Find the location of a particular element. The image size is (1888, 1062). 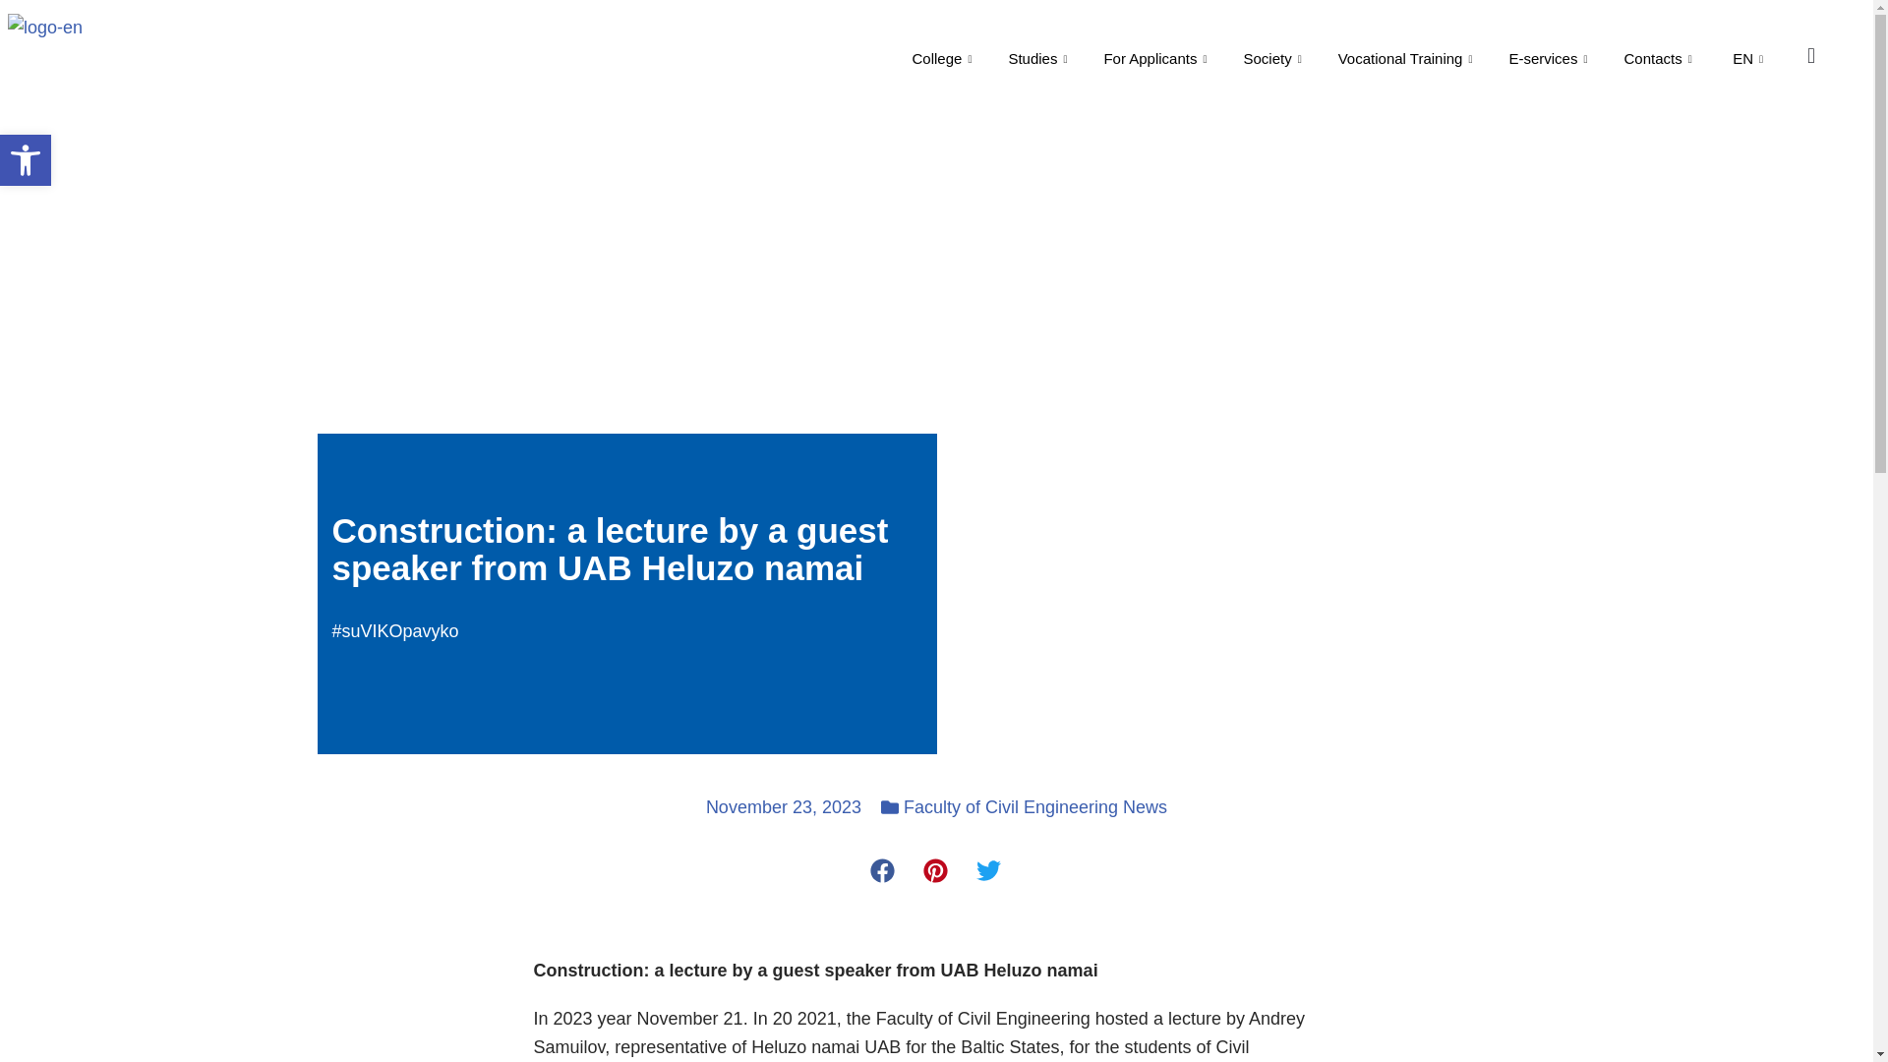

Accessibility tools is located at coordinates (1748, 59).